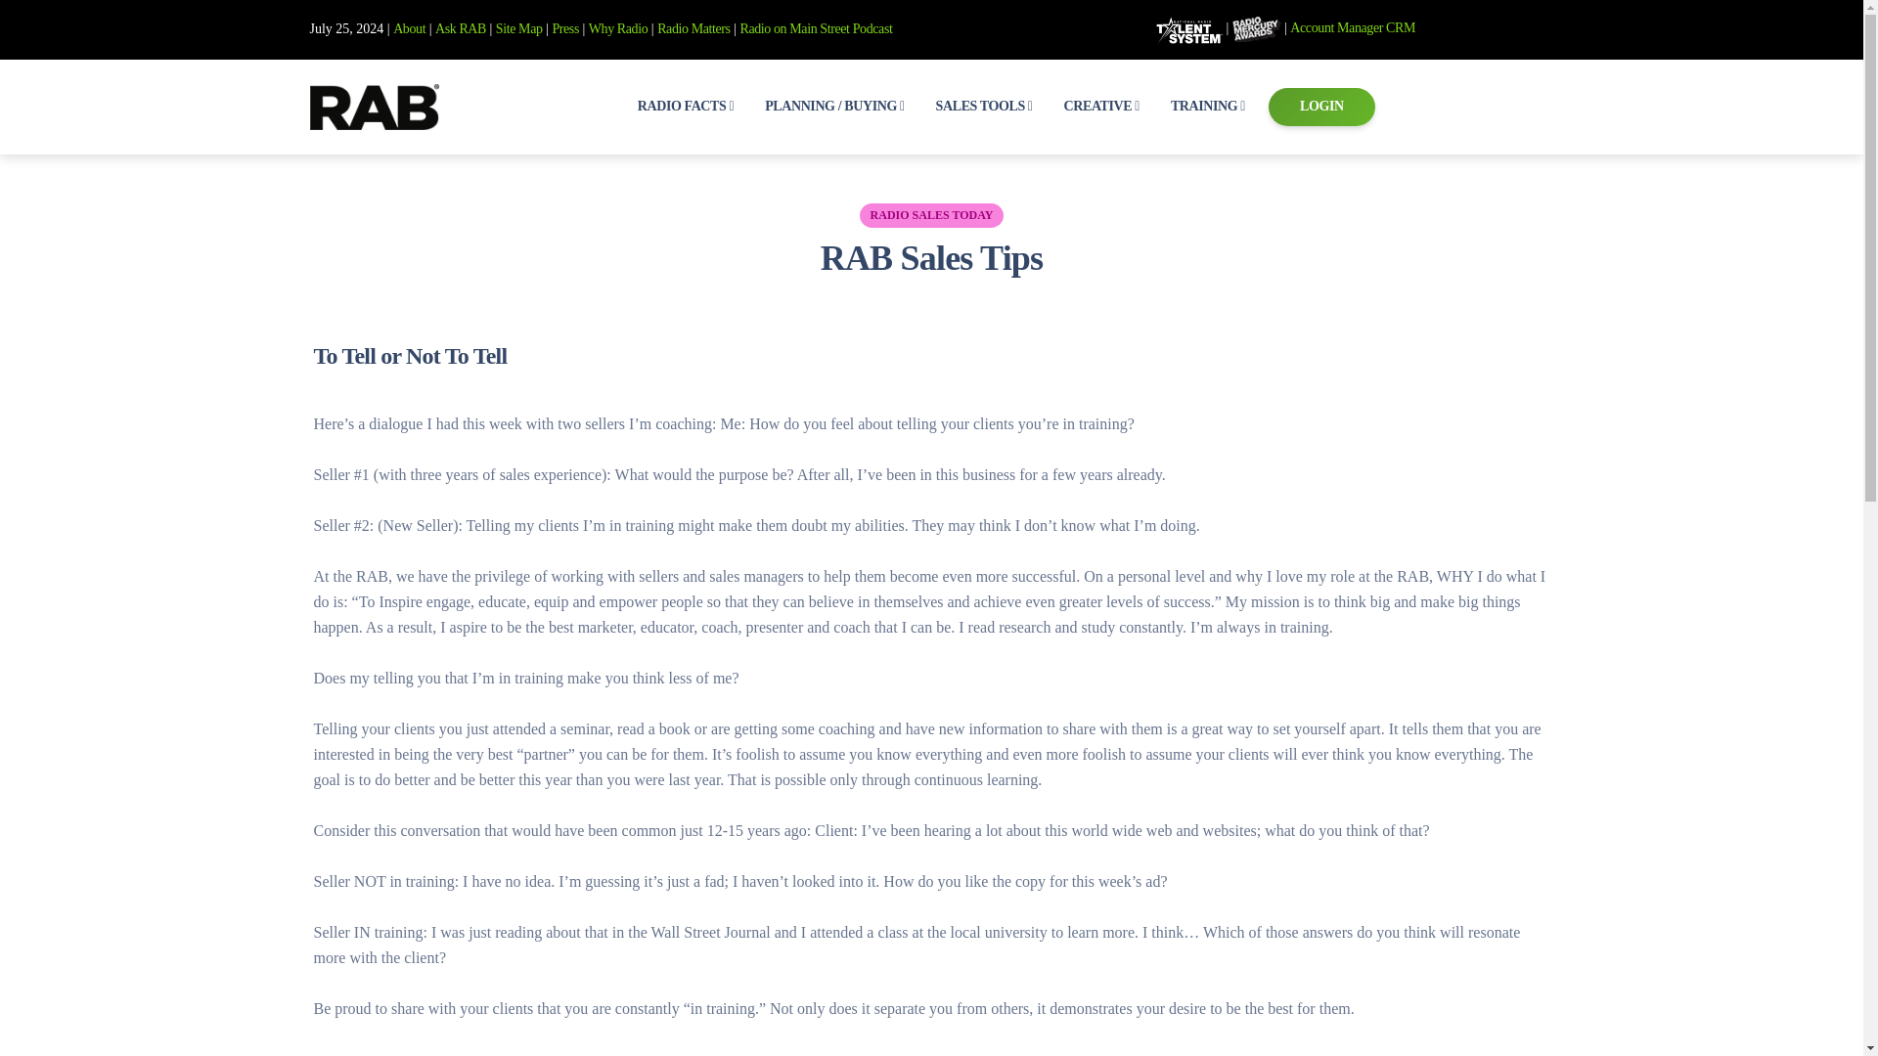 The width and height of the screenshot is (1878, 1056). What do you see at coordinates (409, 27) in the screenshot?
I see `About` at bounding box center [409, 27].